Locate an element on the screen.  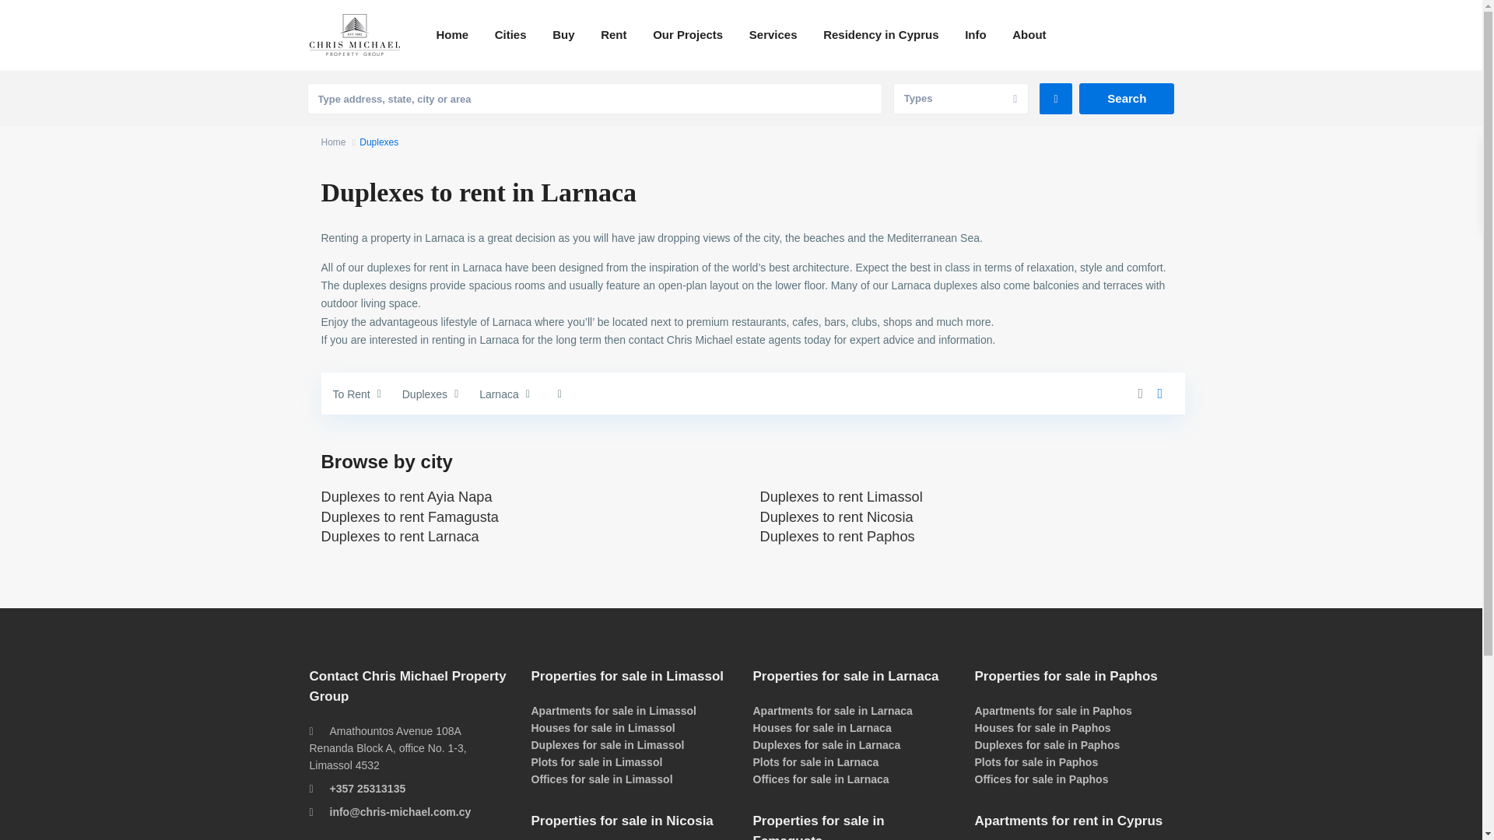
Duplexes for sale in Larnaca is located at coordinates (826, 745).